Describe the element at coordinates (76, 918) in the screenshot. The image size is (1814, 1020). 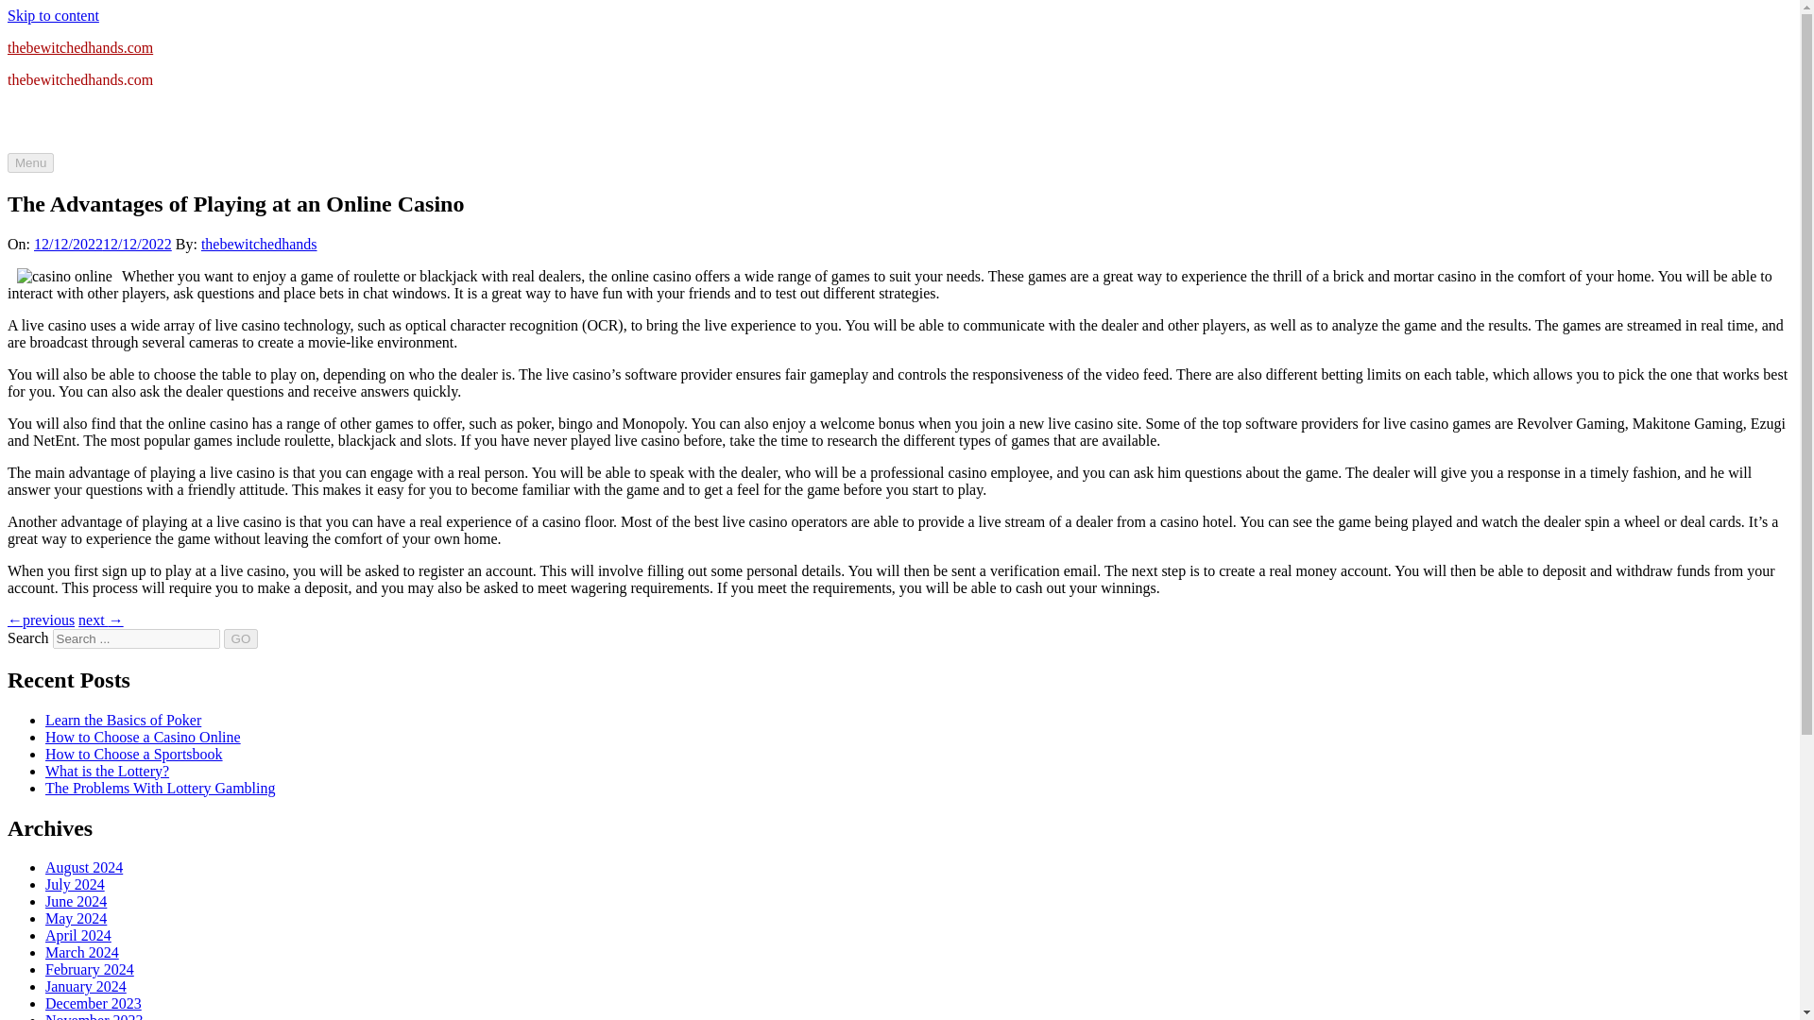
I see `May 2024` at that location.